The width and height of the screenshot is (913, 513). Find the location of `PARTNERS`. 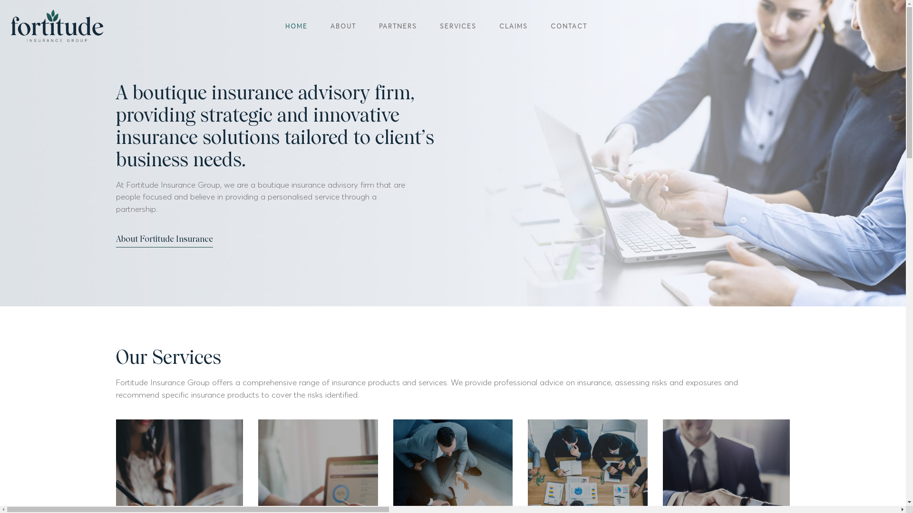

PARTNERS is located at coordinates (398, 27).